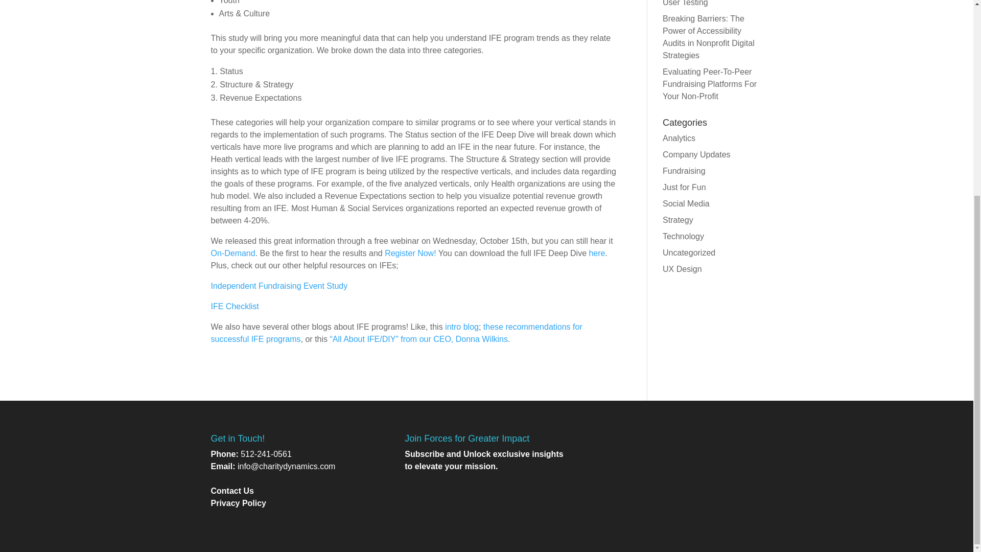  I want to click on Just for Fun, so click(684, 187).